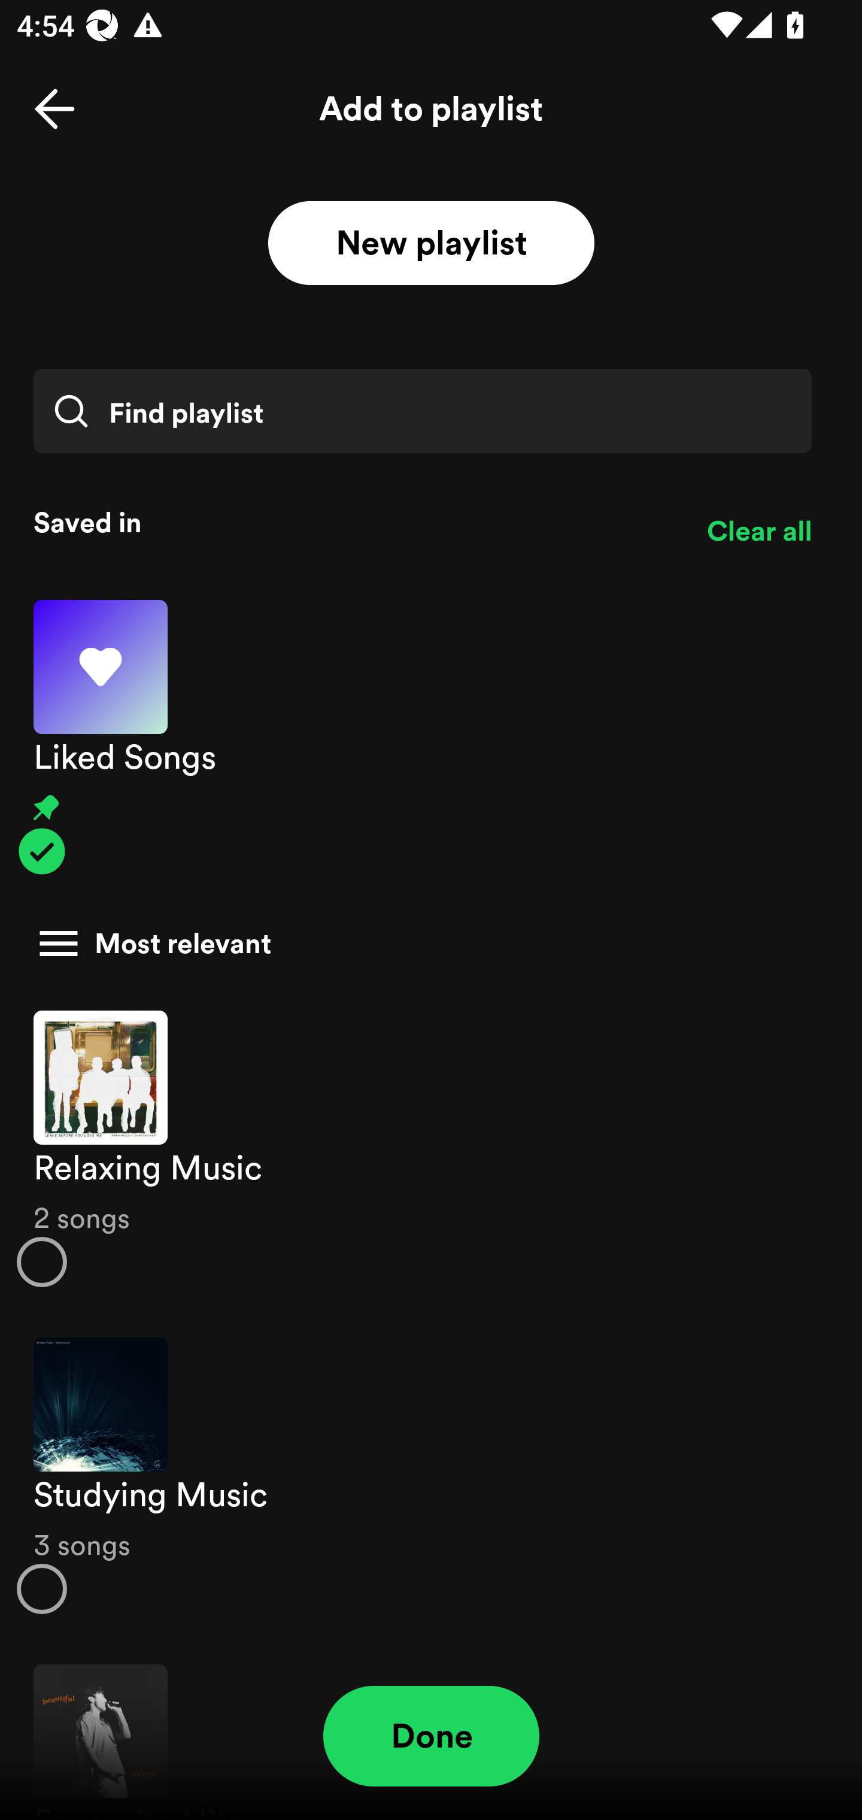 This screenshot has width=862, height=1820. Describe the element at coordinates (431, 1148) in the screenshot. I see `Relaxing Music 2 songs` at that location.